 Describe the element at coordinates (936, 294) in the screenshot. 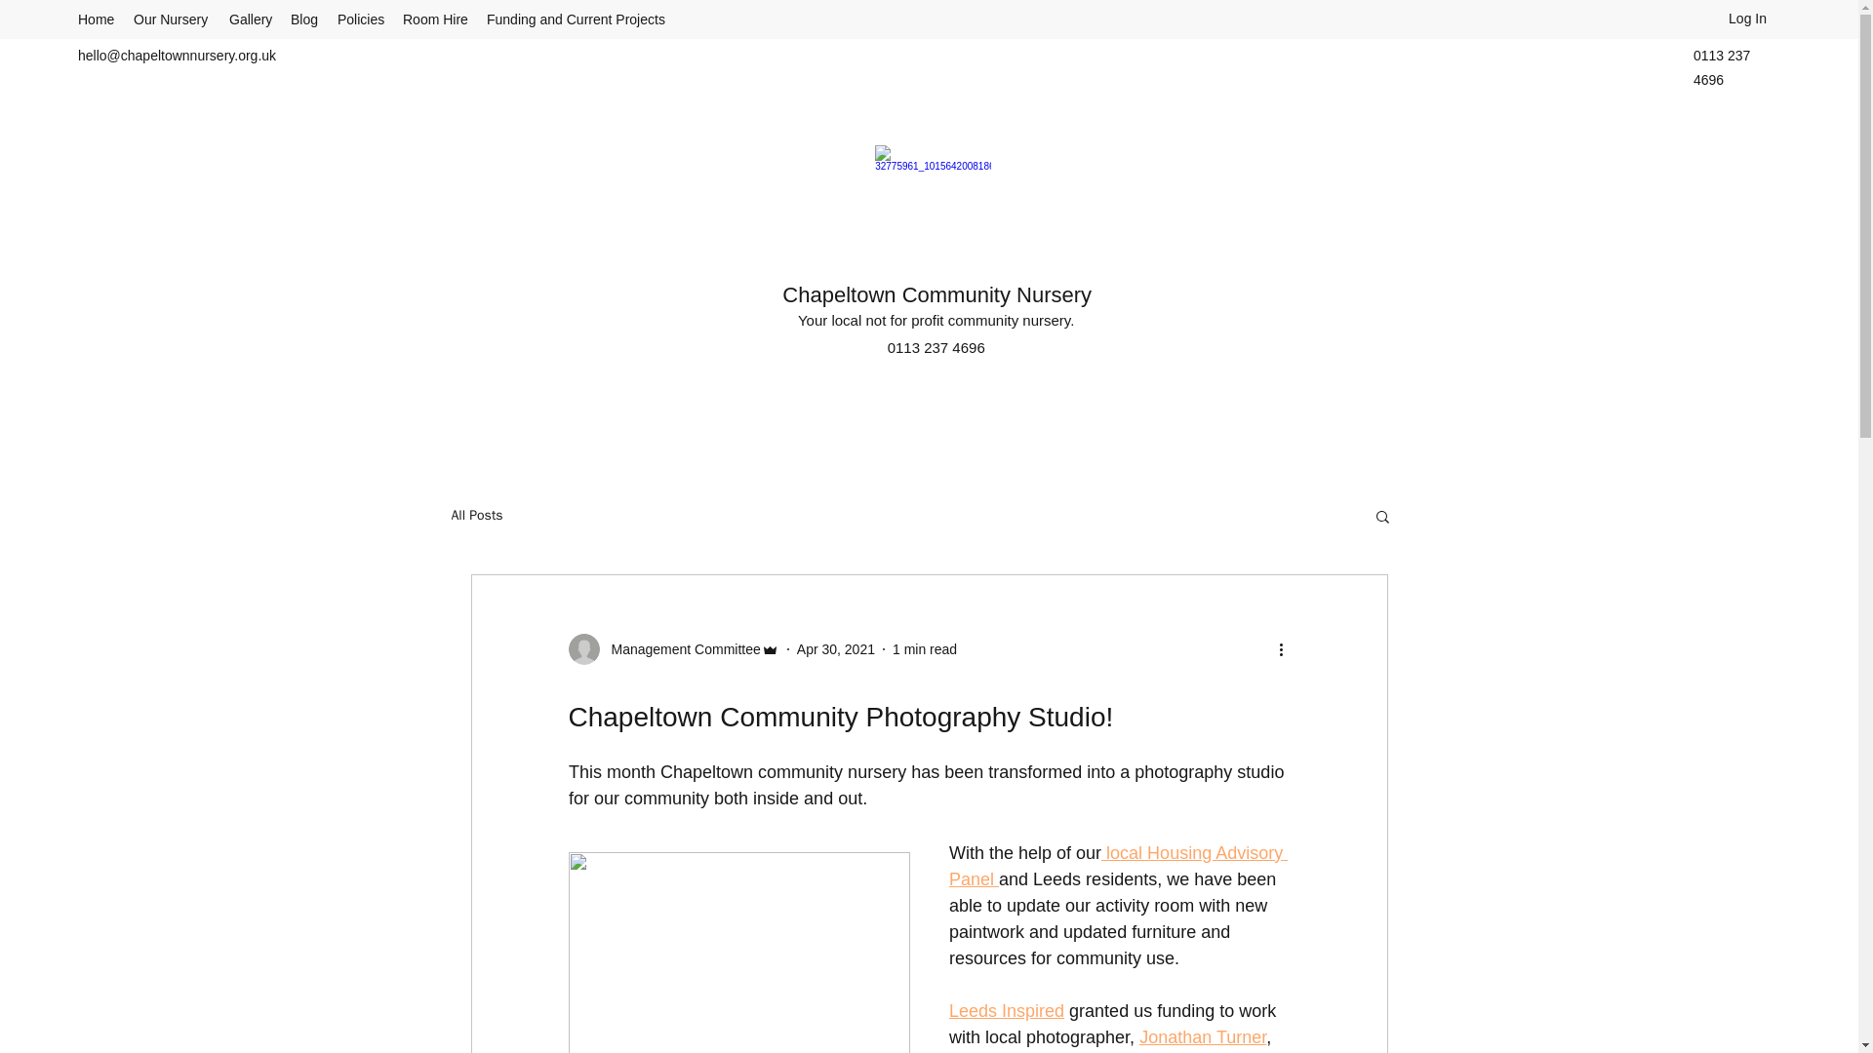

I see `Chapeltown Community Nursery` at that location.